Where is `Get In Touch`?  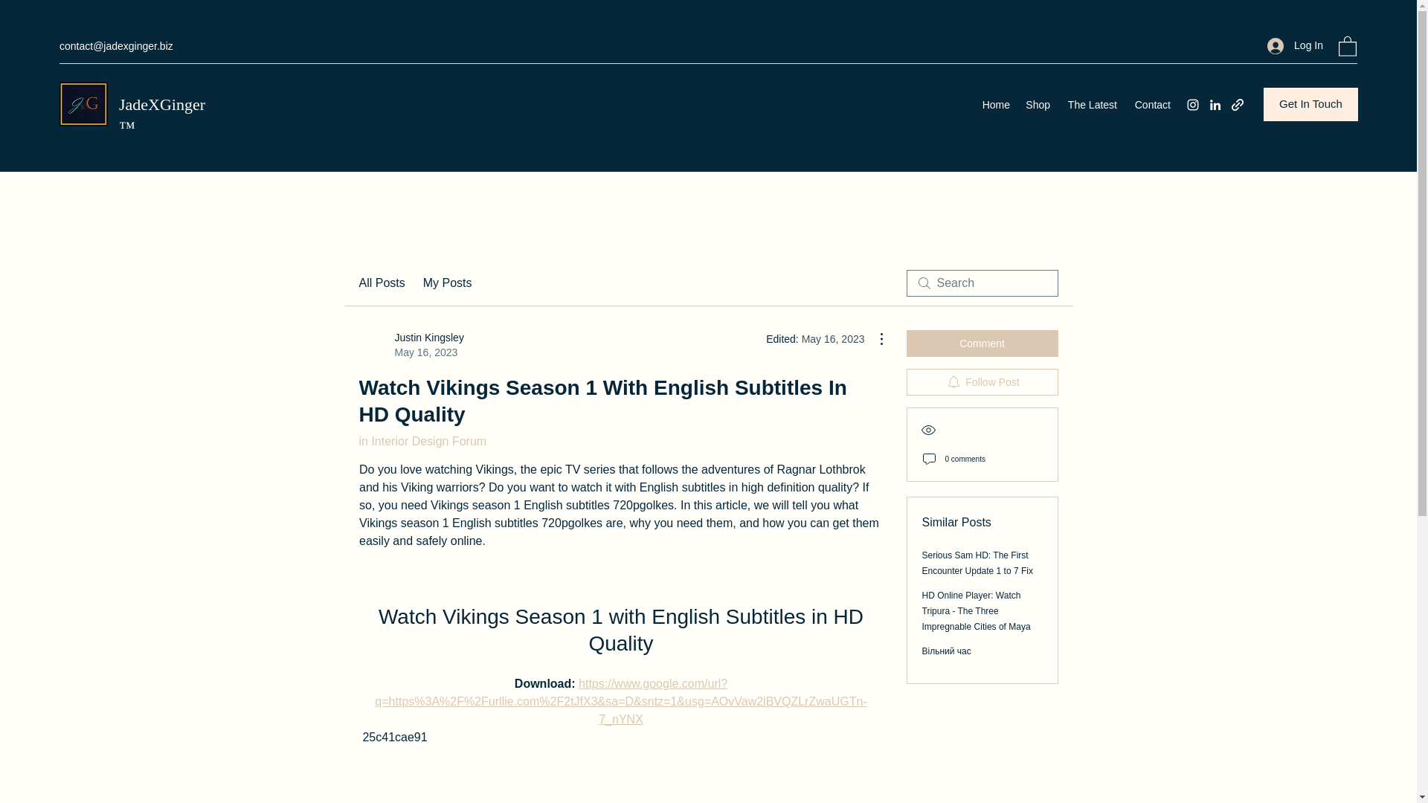
Get In Touch is located at coordinates (1310, 104).